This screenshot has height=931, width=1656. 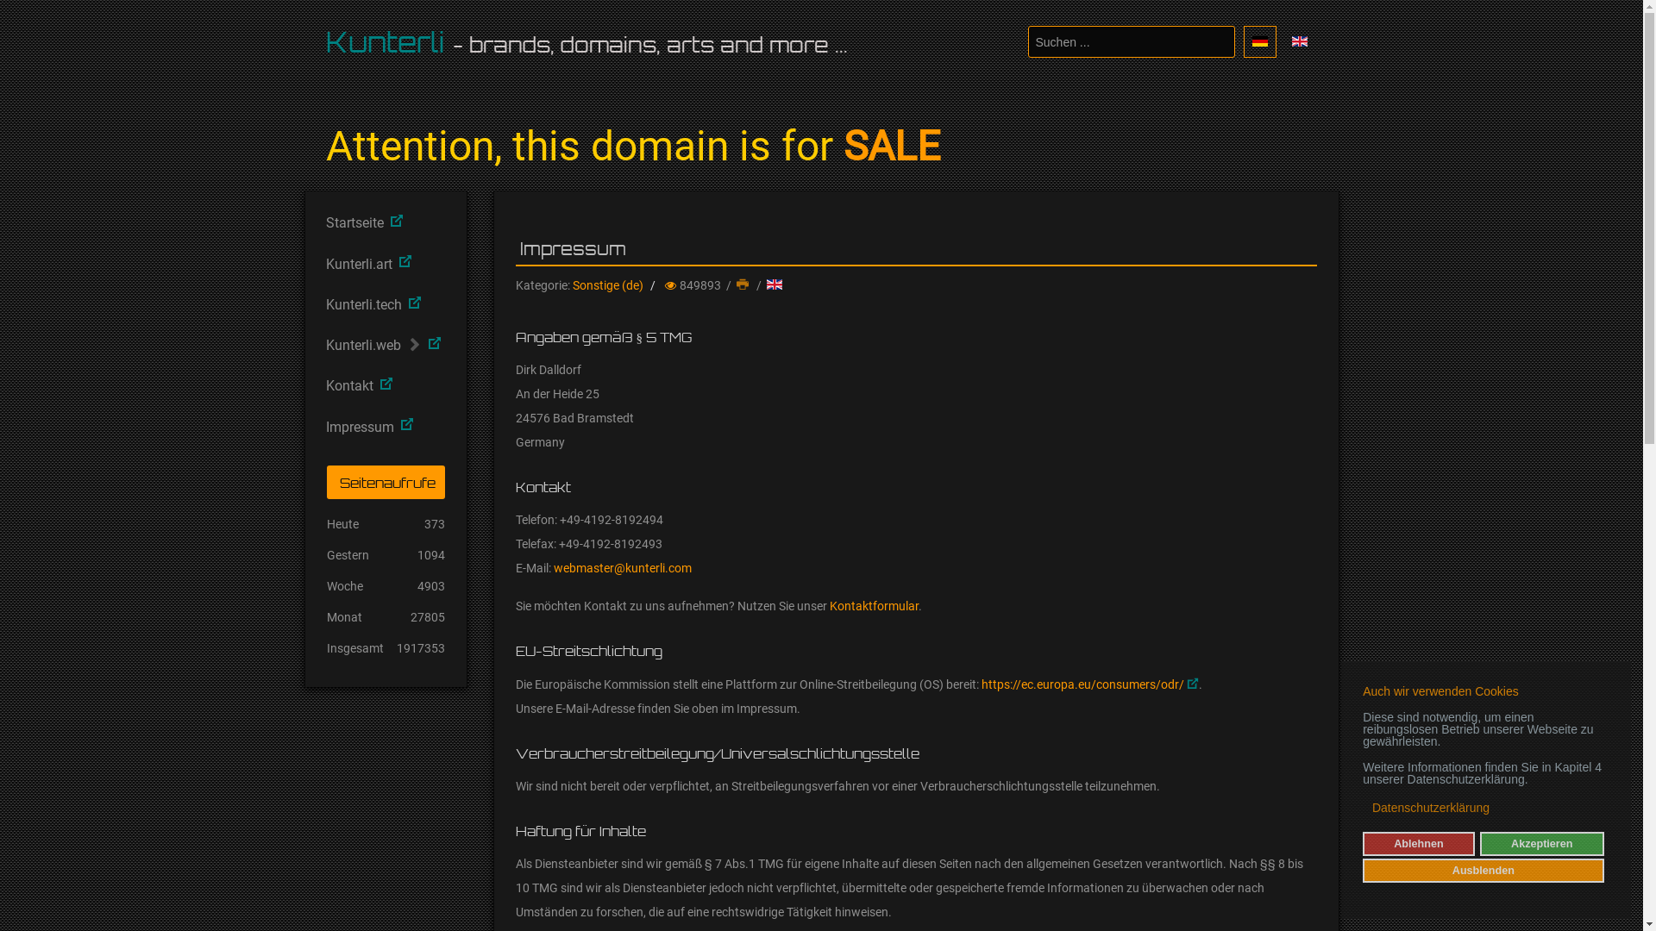 I want to click on Kunterli, so click(x=386, y=42).